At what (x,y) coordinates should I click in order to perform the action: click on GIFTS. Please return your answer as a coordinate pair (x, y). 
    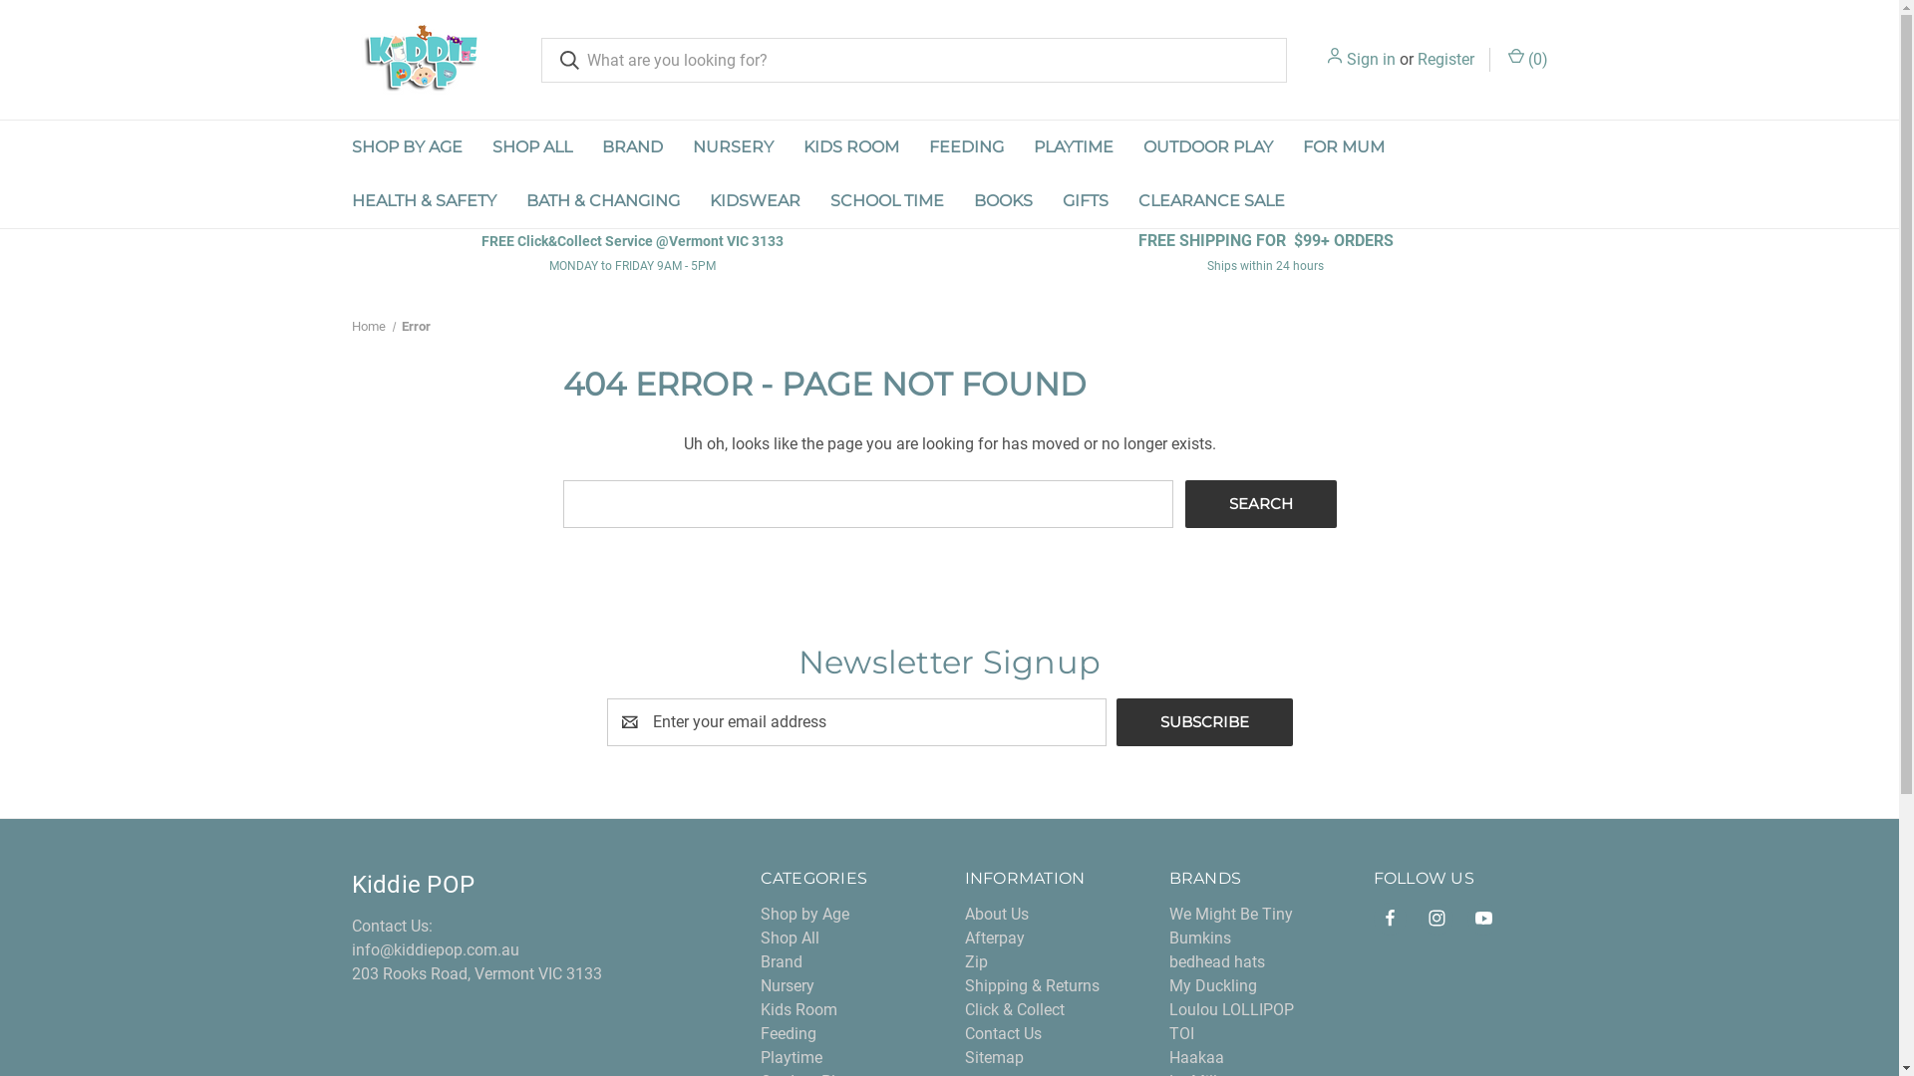
    Looking at the image, I should click on (1085, 201).